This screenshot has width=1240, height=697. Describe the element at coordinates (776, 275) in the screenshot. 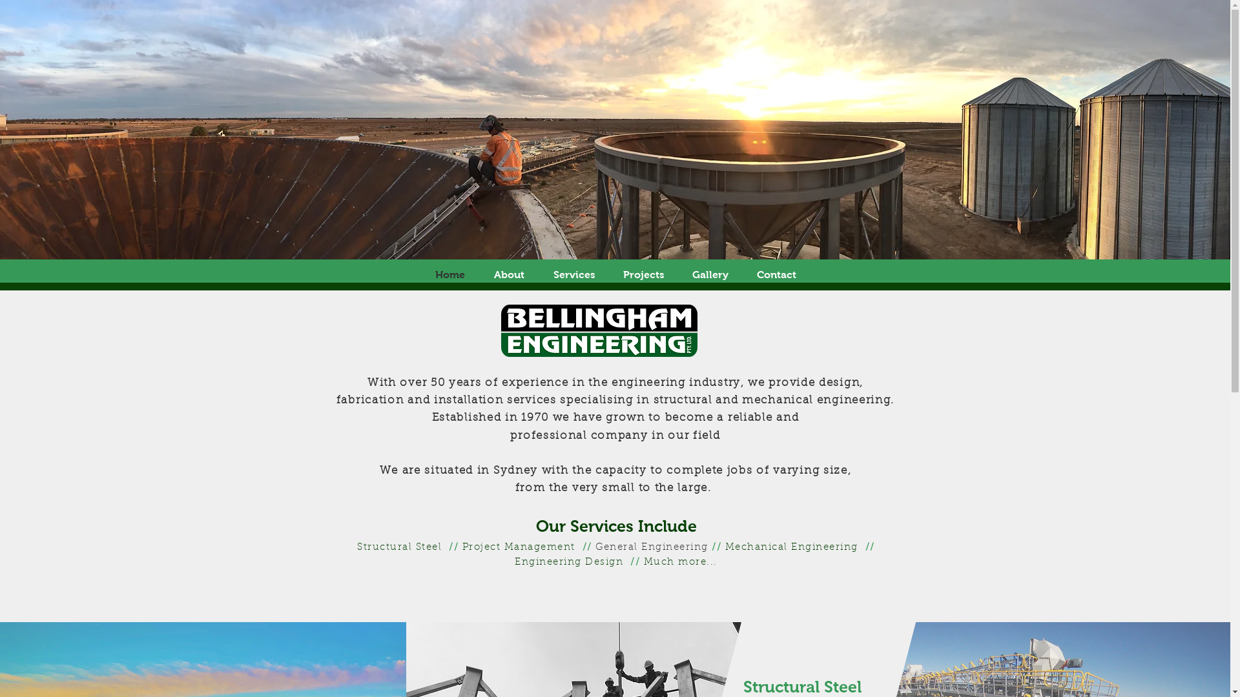

I see `Contact` at that location.